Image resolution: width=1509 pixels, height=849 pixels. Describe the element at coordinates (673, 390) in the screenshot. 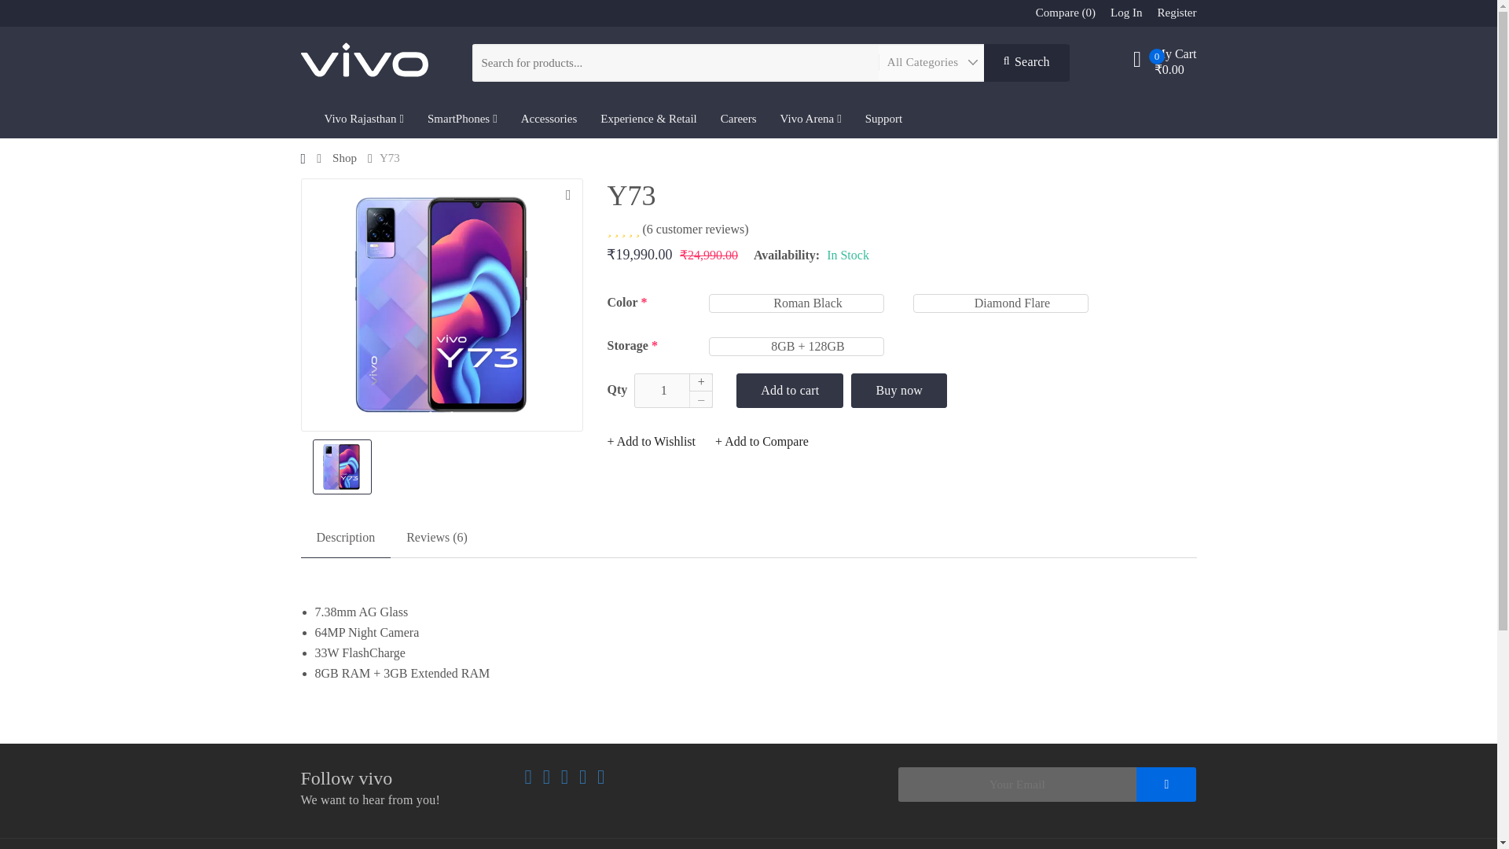

I see `1` at that location.